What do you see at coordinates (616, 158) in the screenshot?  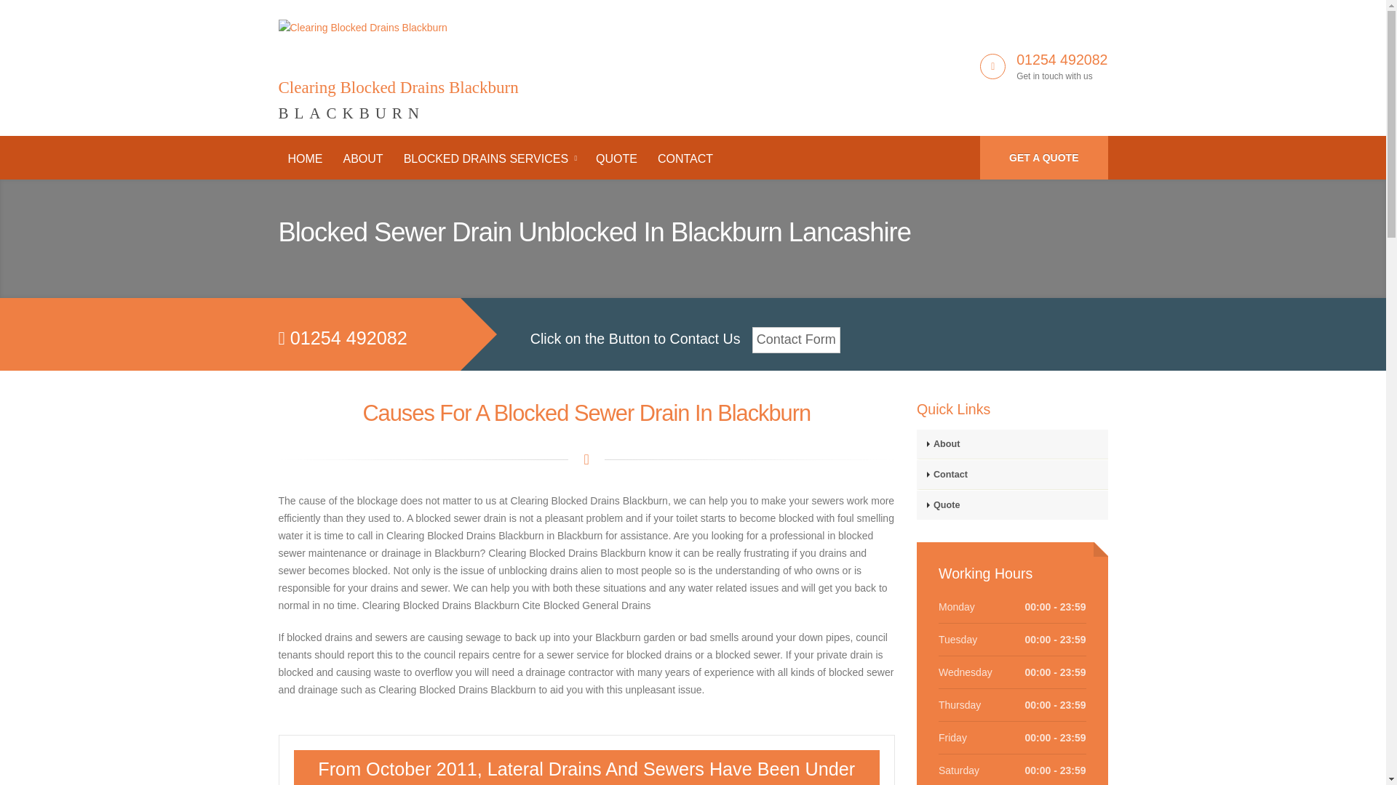 I see `ABOUT` at bounding box center [616, 158].